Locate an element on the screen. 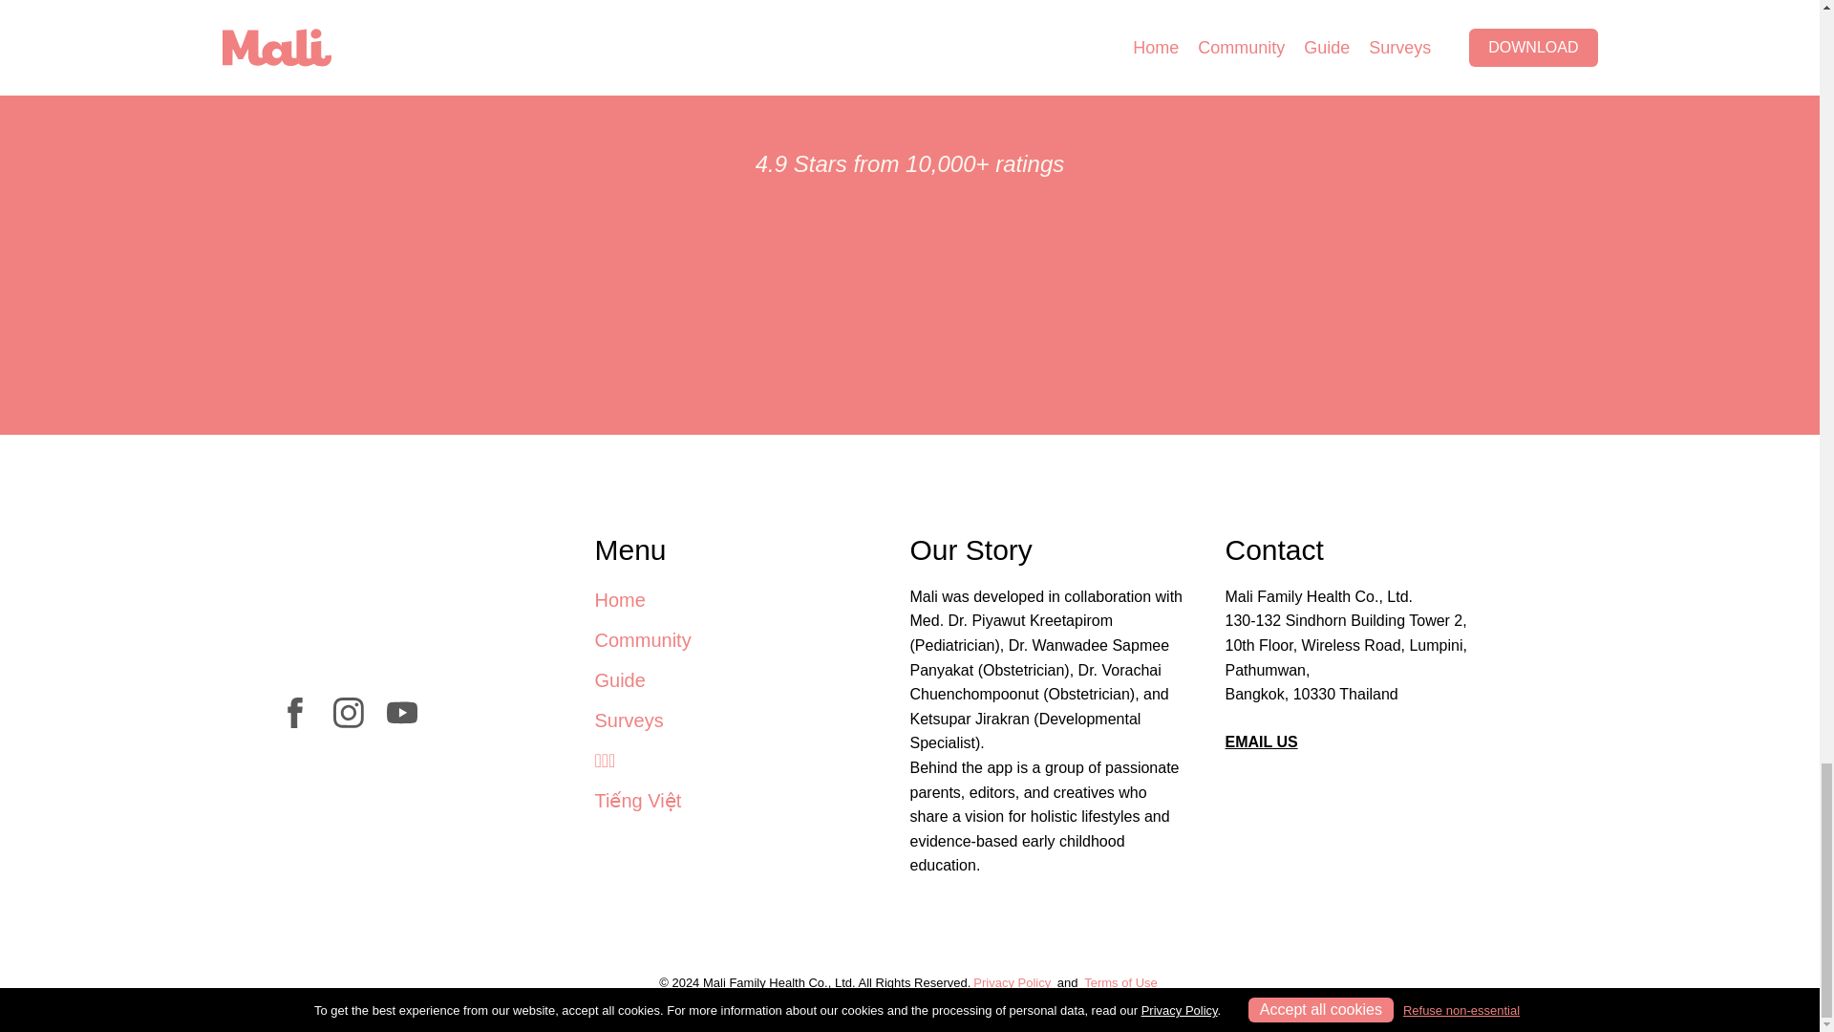 The width and height of the screenshot is (1834, 1032). Follow Mali on Instagram is located at coordinates (348, 722).